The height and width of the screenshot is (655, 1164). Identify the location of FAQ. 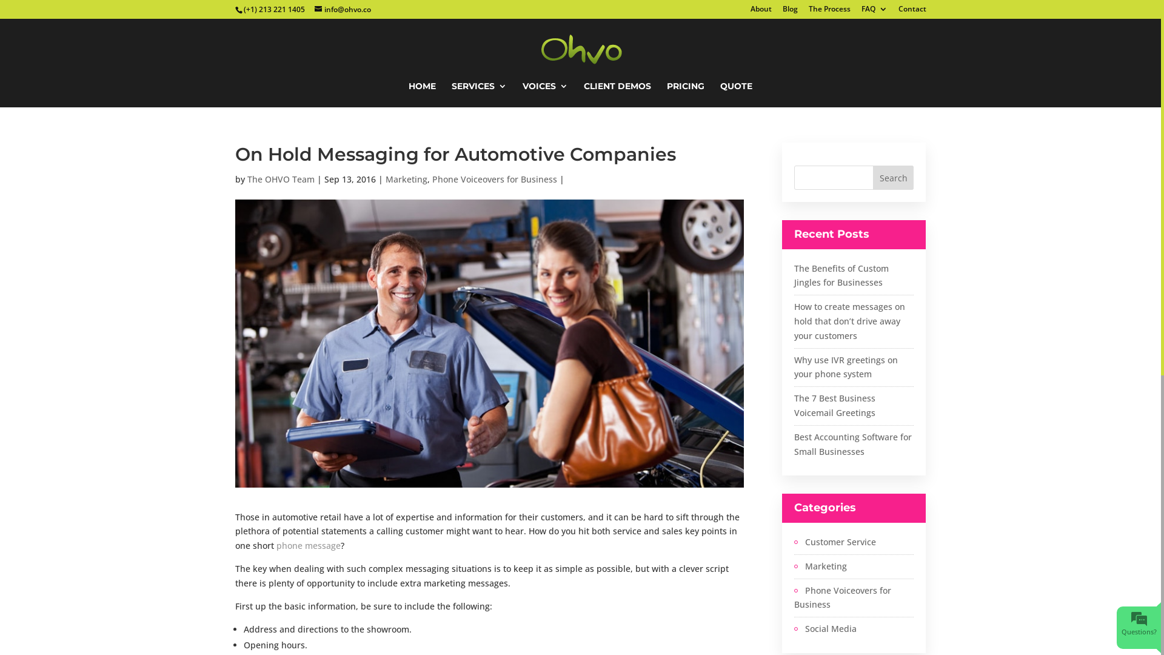
(874, 12).